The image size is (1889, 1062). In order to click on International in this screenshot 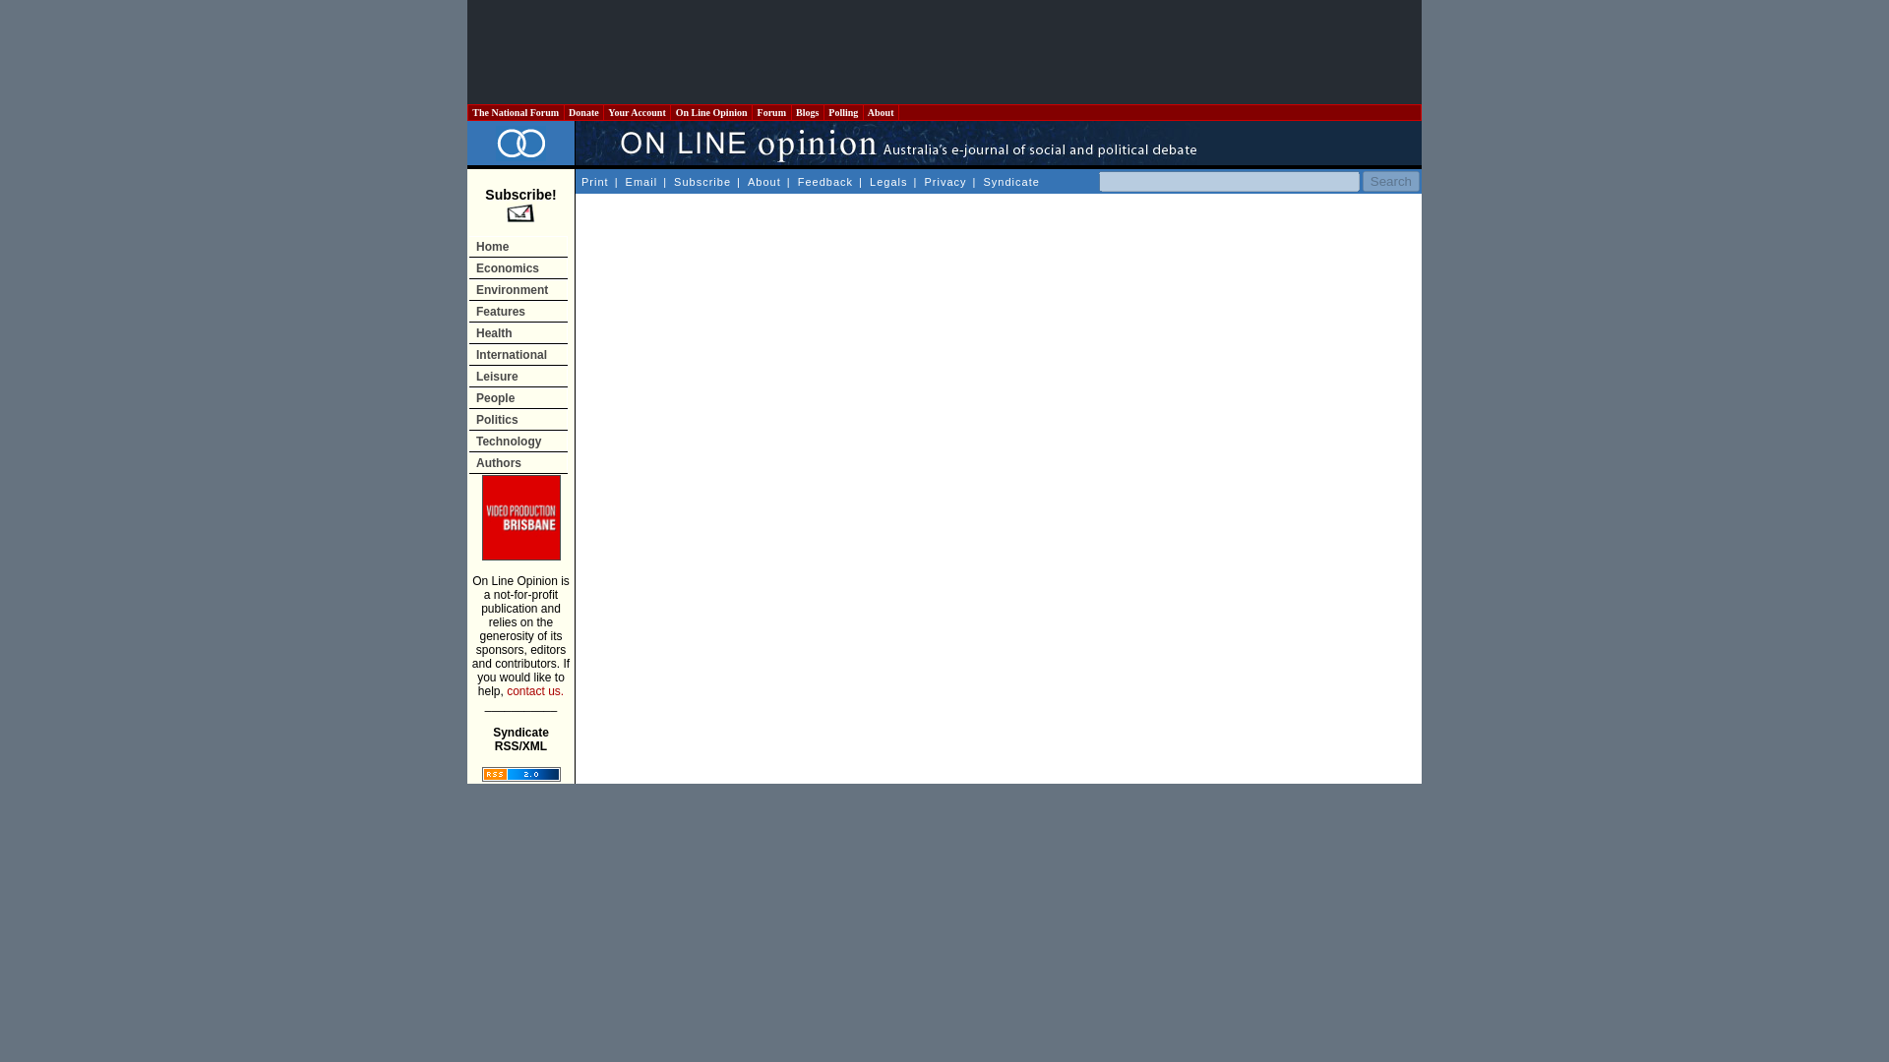, I will do `click(518, 354)`.